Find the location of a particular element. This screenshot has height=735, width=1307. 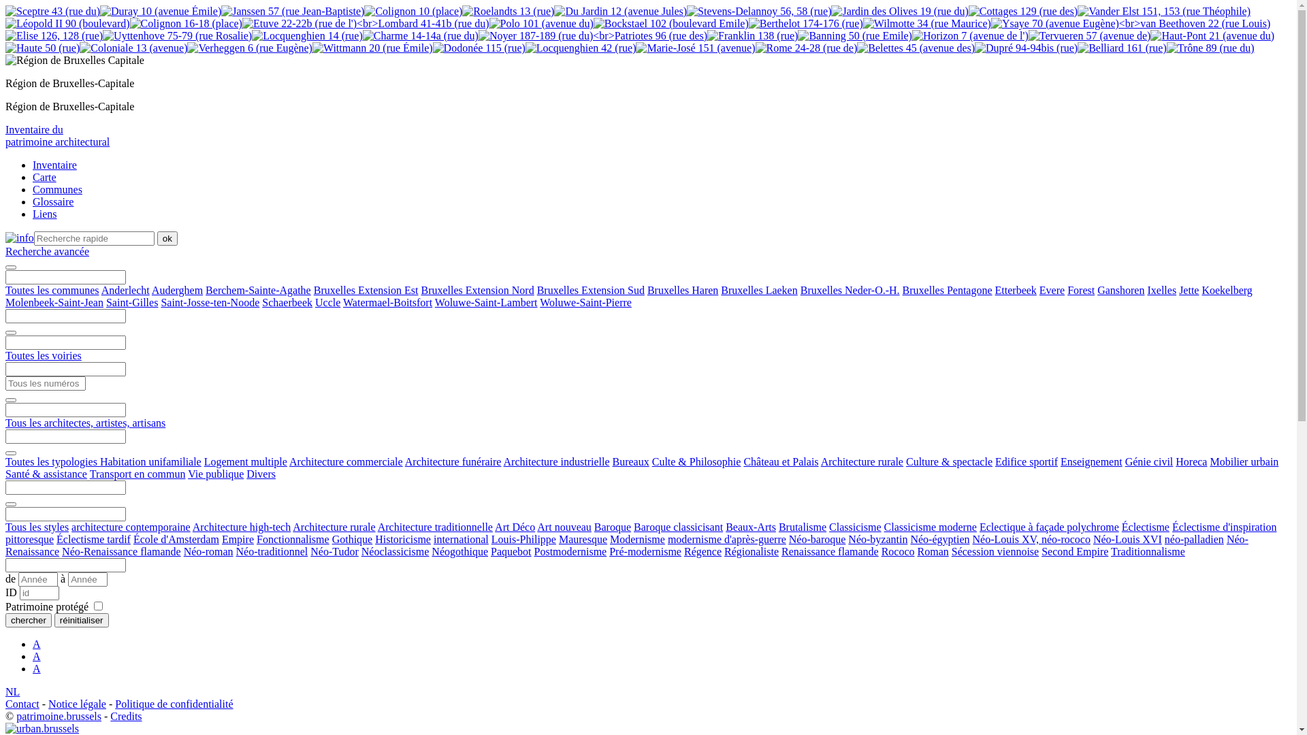

Koekelberg is located at coordinates (1227, 290).